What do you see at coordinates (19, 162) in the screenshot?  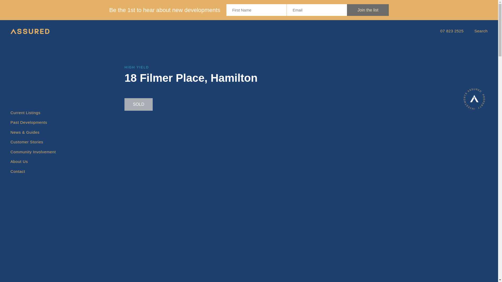 I see `About Us` at bounding box center [19, 162].